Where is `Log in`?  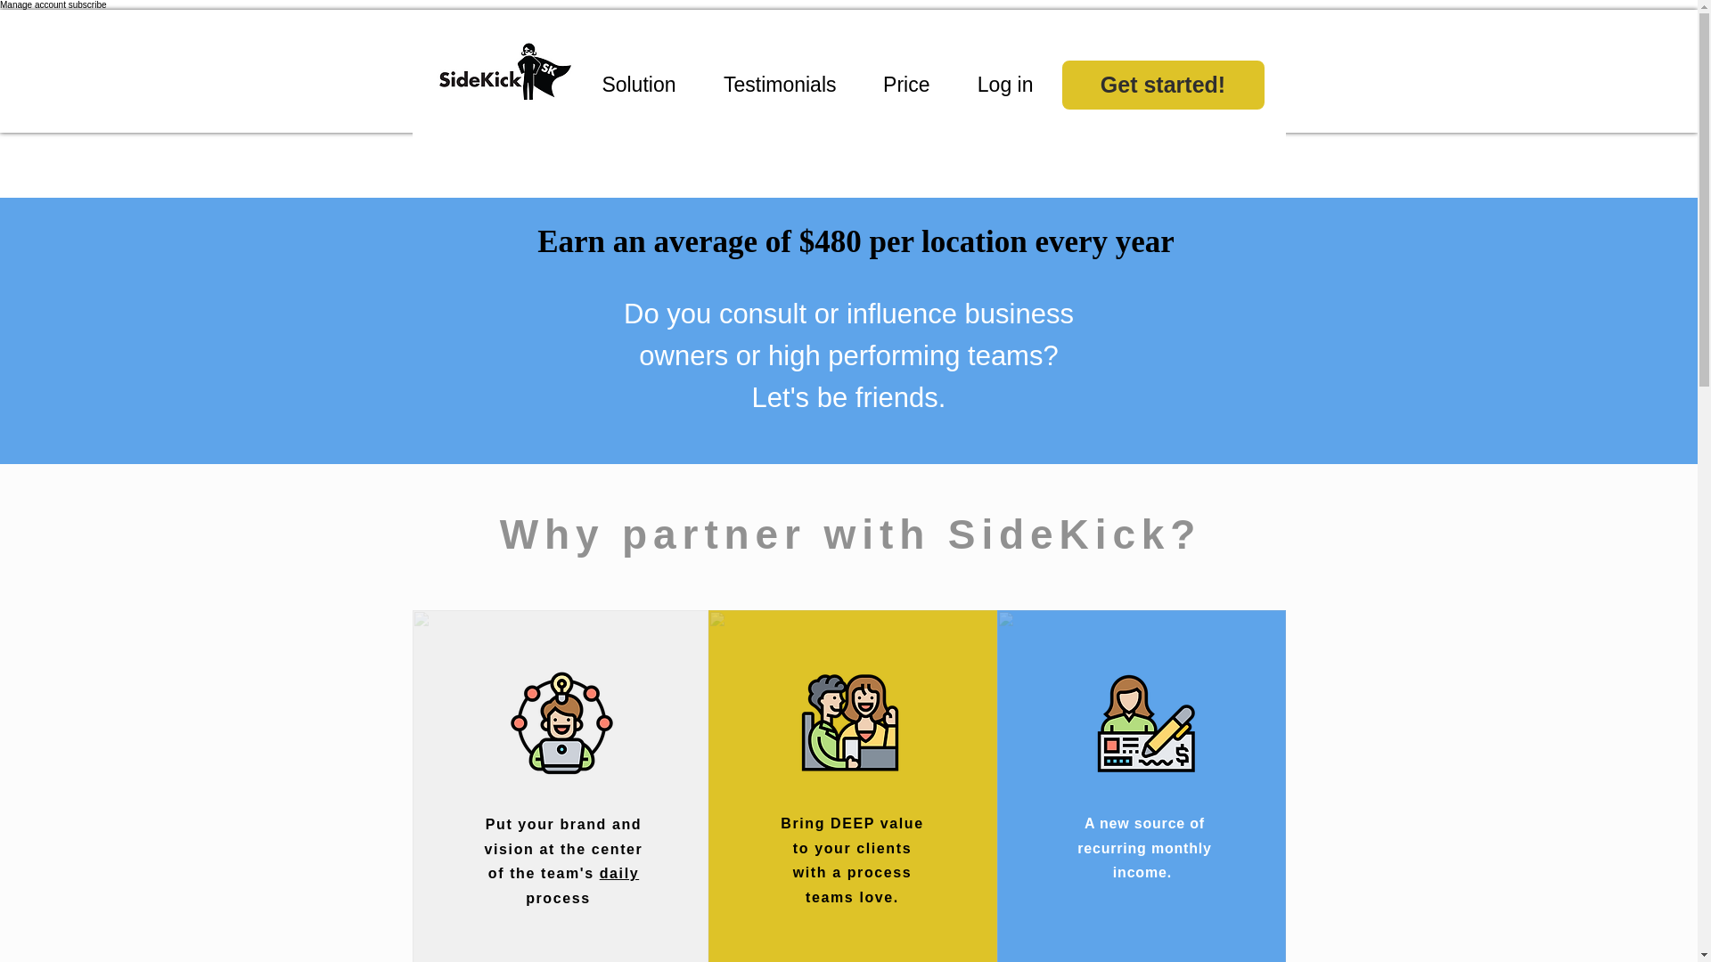 Log in is located at coordinates (994, 85).